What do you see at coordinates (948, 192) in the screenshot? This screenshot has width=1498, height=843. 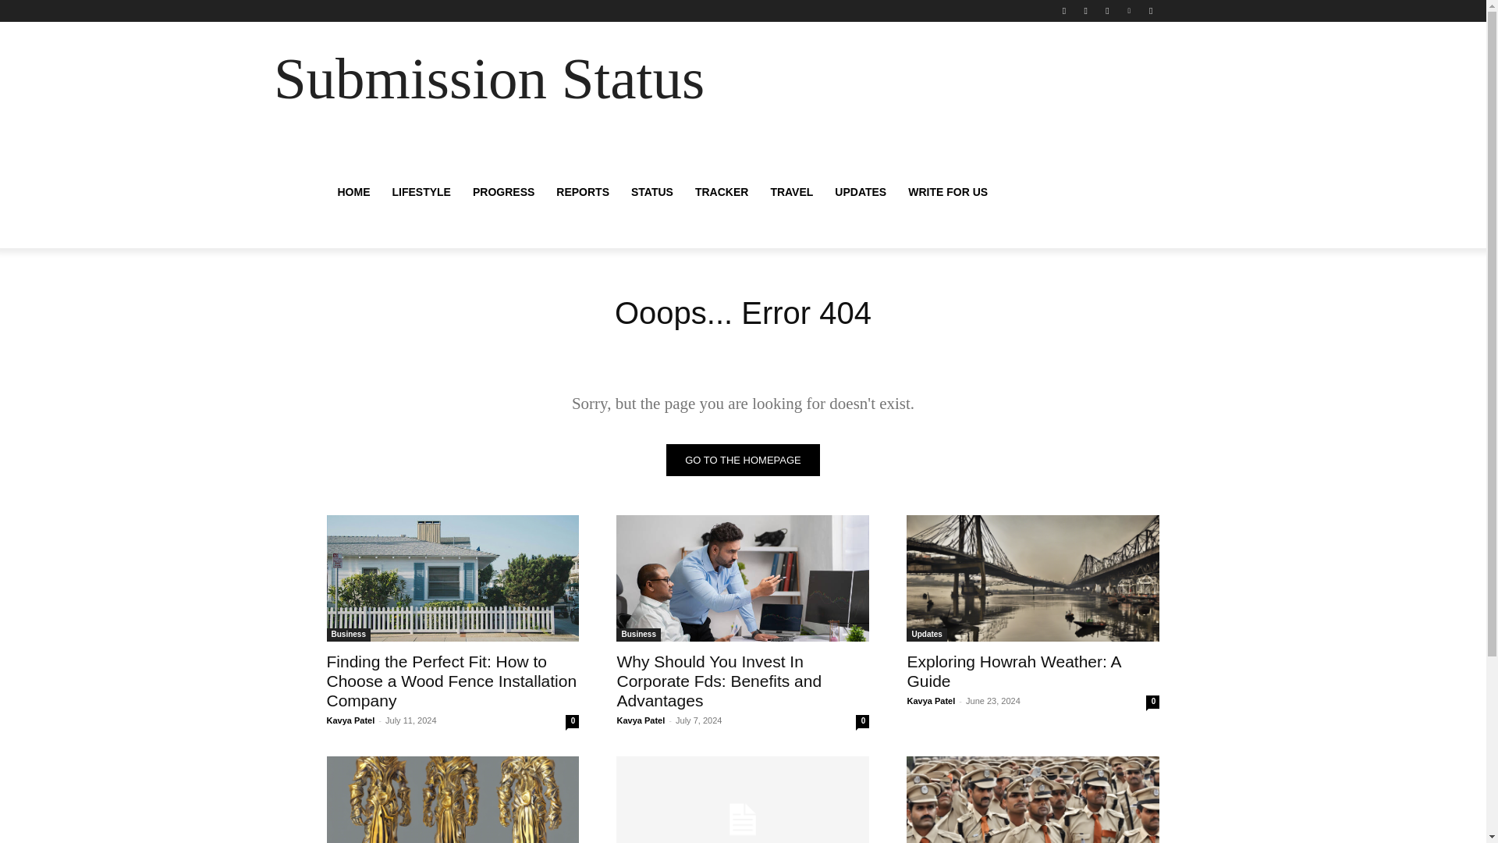 I see `WRITE FOR US` at bounding box center [948, 192].